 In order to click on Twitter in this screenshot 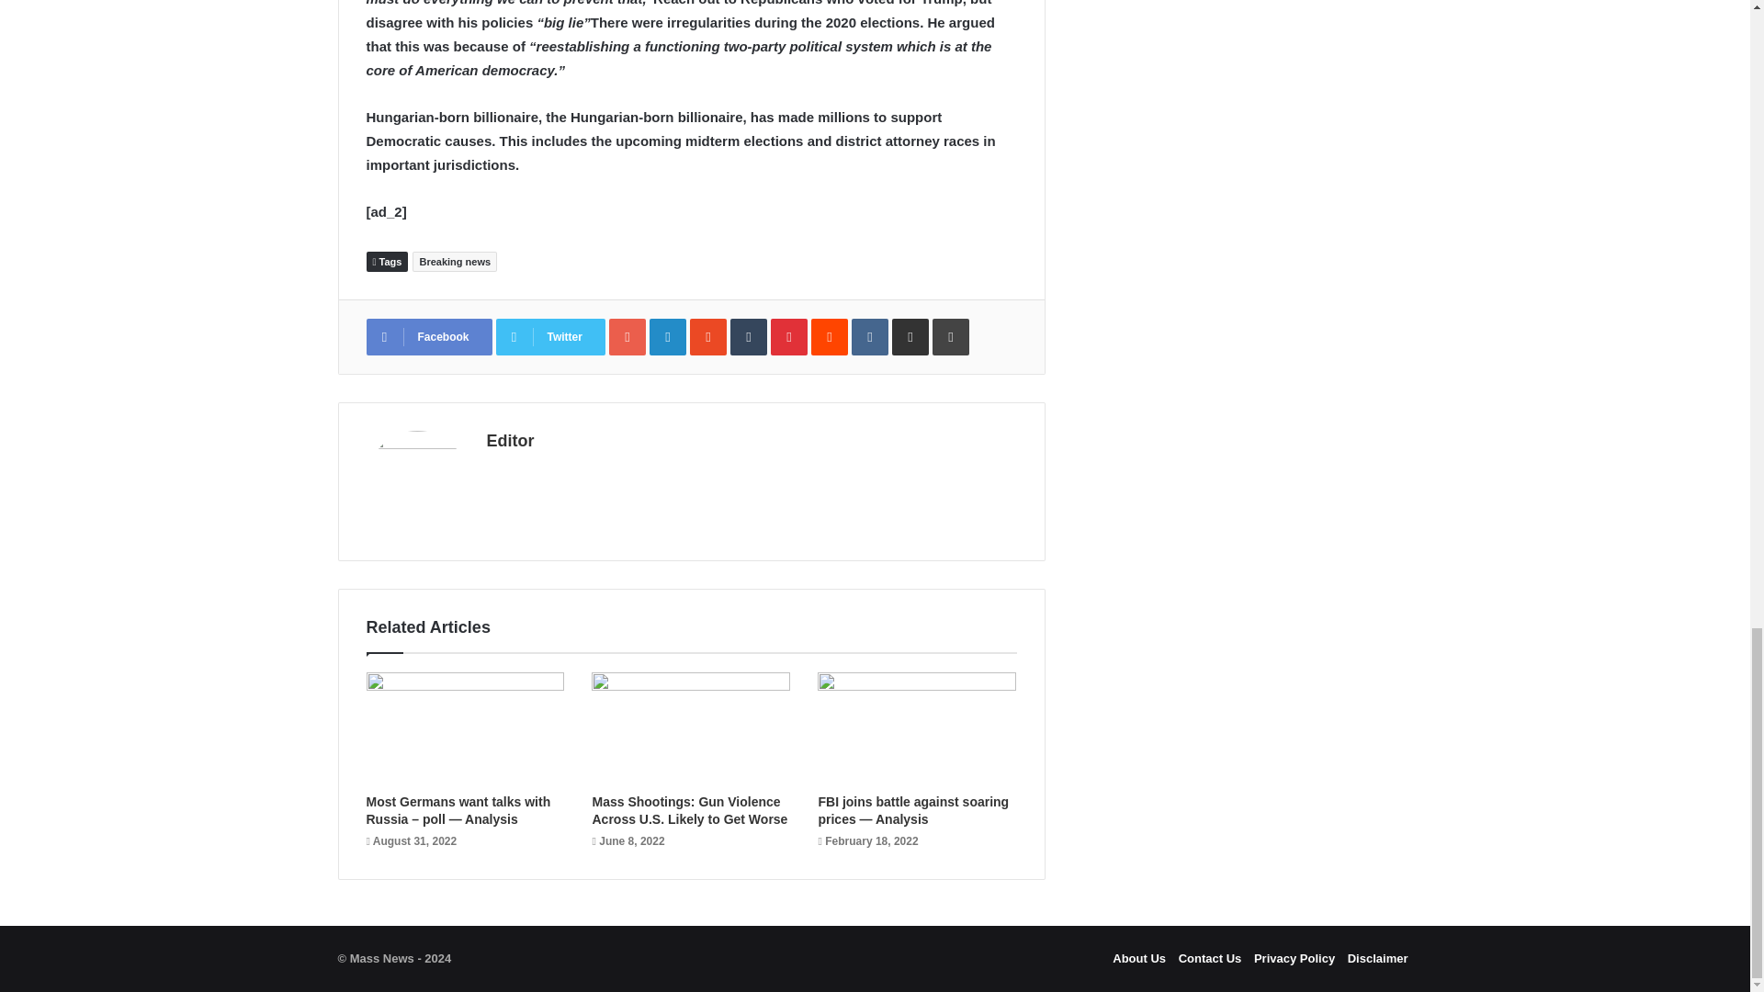, I will do `click(549, 336)`.